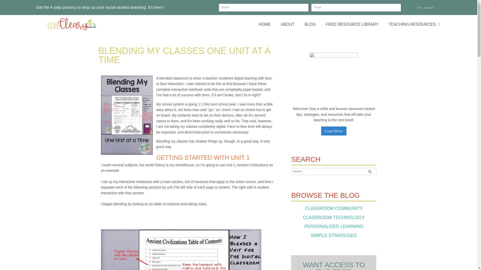 The width and height of the screenshot is (481, 270). Describe the element at coordinates (414, 24) in the screenshot. I see `TEACHING RESOURCES` at that location.